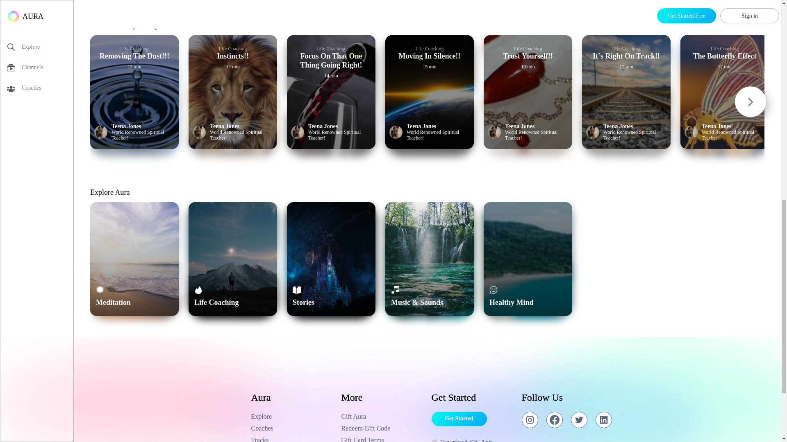 The image size is (787, 442). What do you see at coordinates (292, 439) in the screenshot?
I see `Tracks` at bounding box center [292, 439].